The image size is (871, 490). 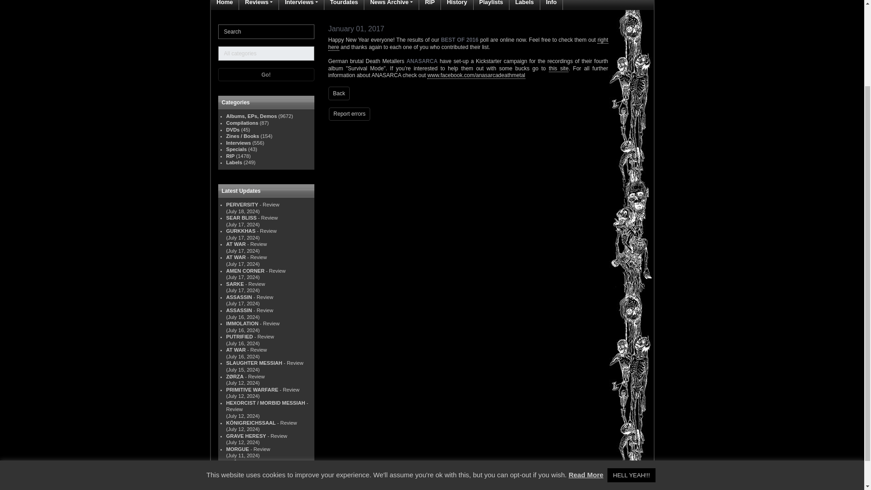 What do you see at coordinates (259, 5) in the screenshot?
I see `Reviews` at bounding box center [259, 5].